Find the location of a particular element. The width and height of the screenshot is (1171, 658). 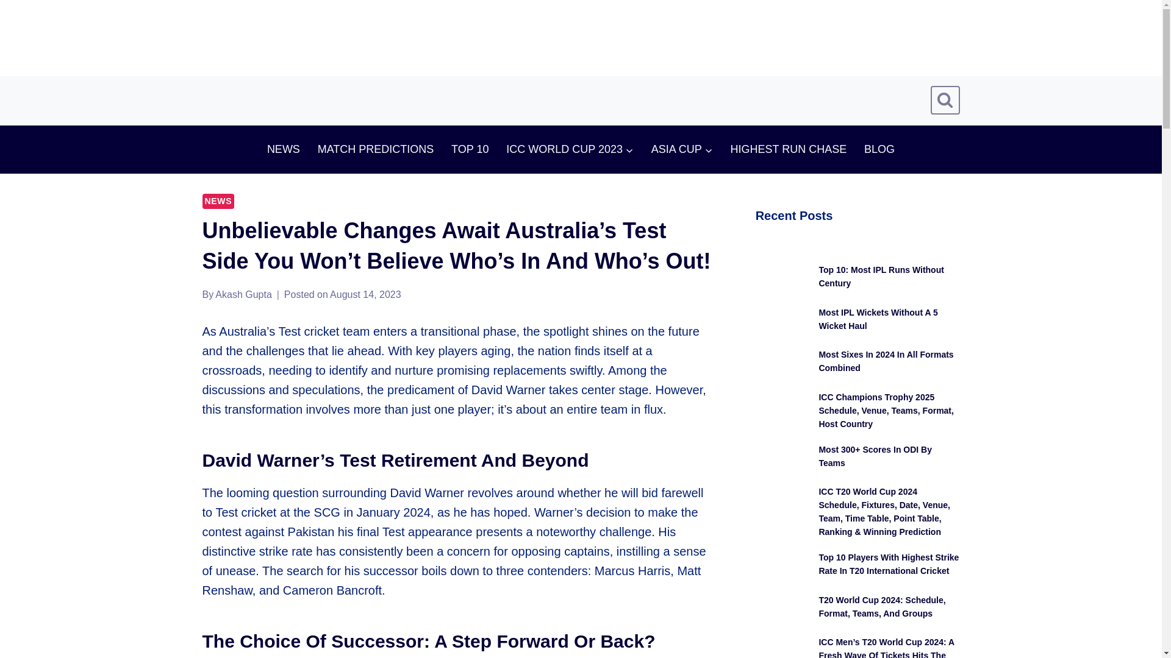

MATCH PREDICTIONS is located at coordinates (376, 149).